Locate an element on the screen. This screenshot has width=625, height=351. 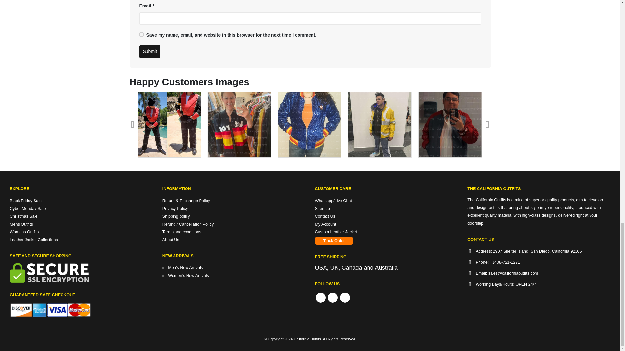
Privacy Policy is located at coordinates (175, 209).